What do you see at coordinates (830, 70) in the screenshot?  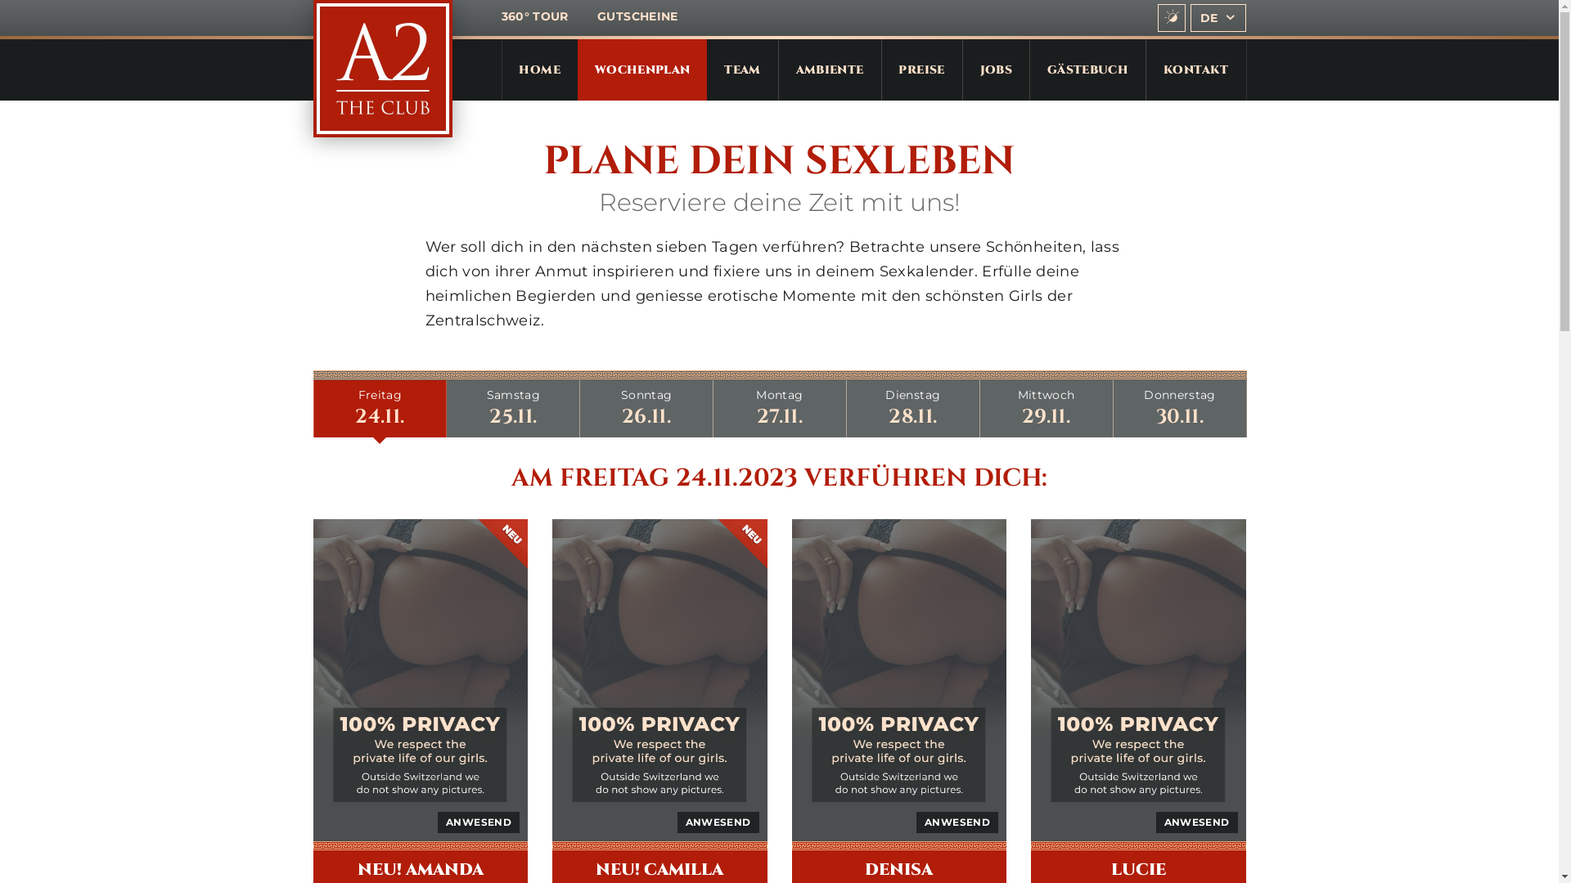 I see `AMBIENTE` at bounding box center [830, 70].